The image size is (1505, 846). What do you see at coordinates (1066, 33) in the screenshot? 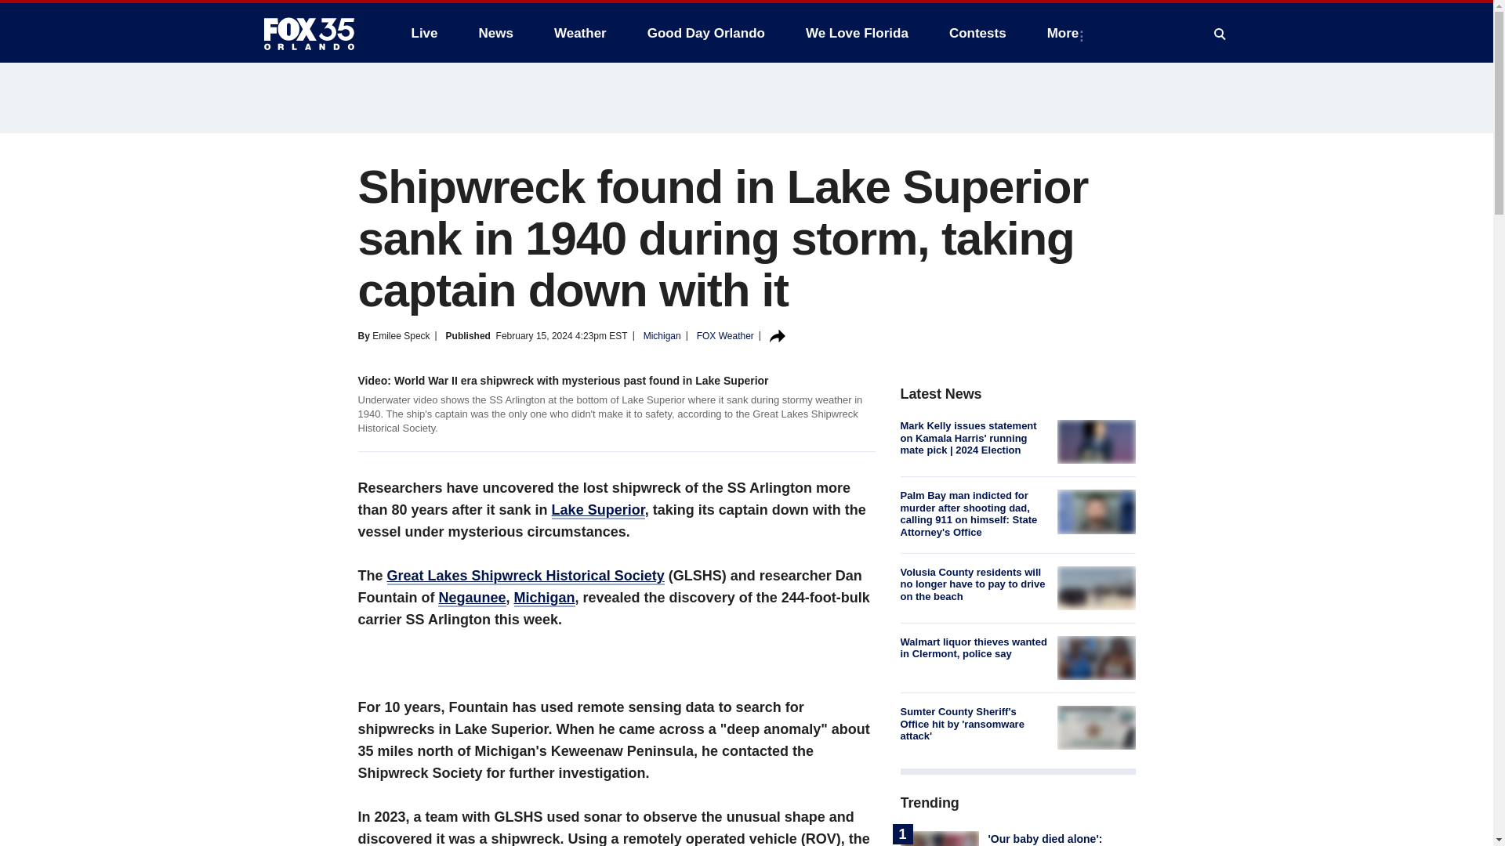
I see `More` at bounding box center [1066, 33].